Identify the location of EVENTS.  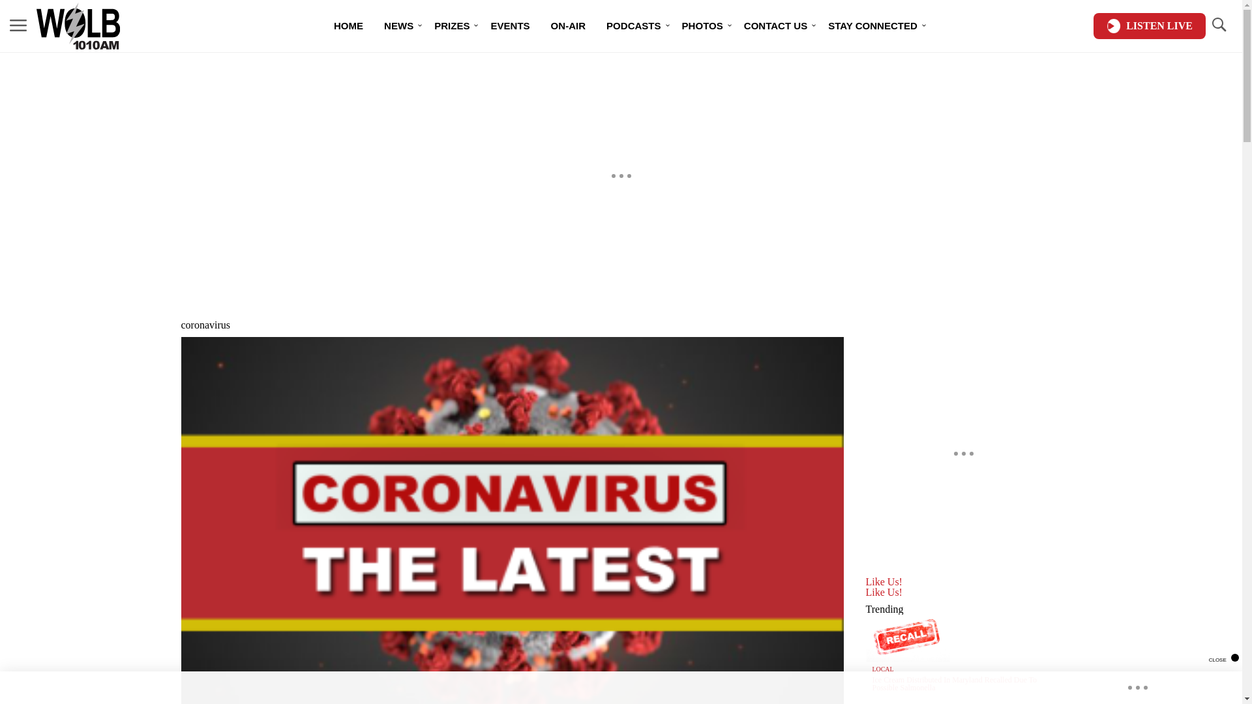
(509, 26).